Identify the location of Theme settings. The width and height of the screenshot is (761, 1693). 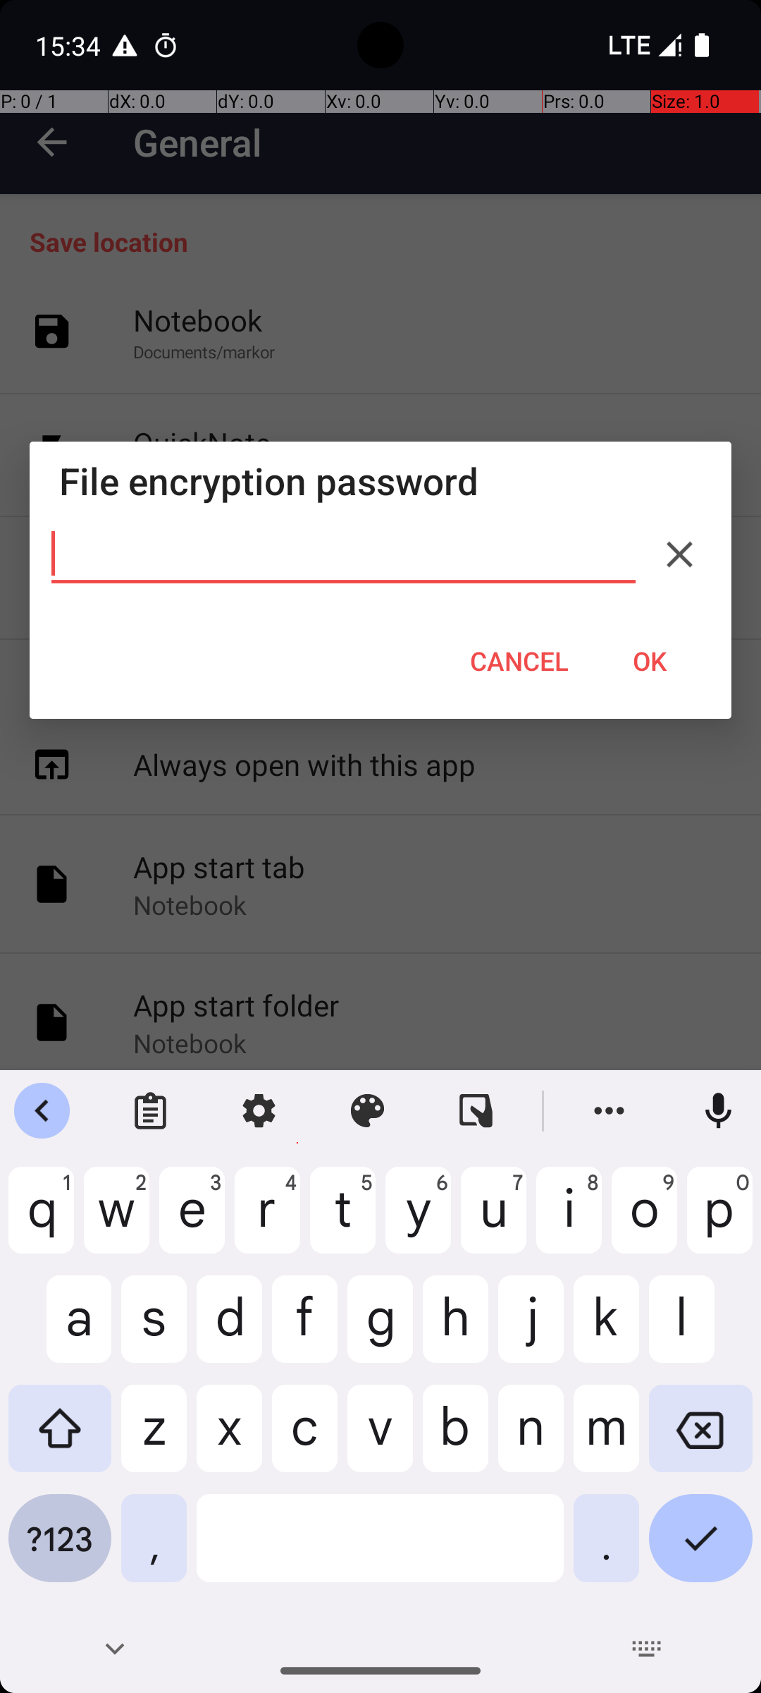
(368, 1111).